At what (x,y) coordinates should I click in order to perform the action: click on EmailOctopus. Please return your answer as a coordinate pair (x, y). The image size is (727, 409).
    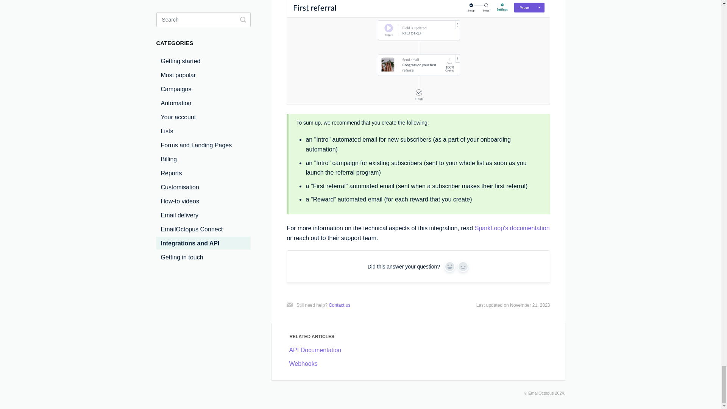
    Looking at the image, I should click on (541, 393).